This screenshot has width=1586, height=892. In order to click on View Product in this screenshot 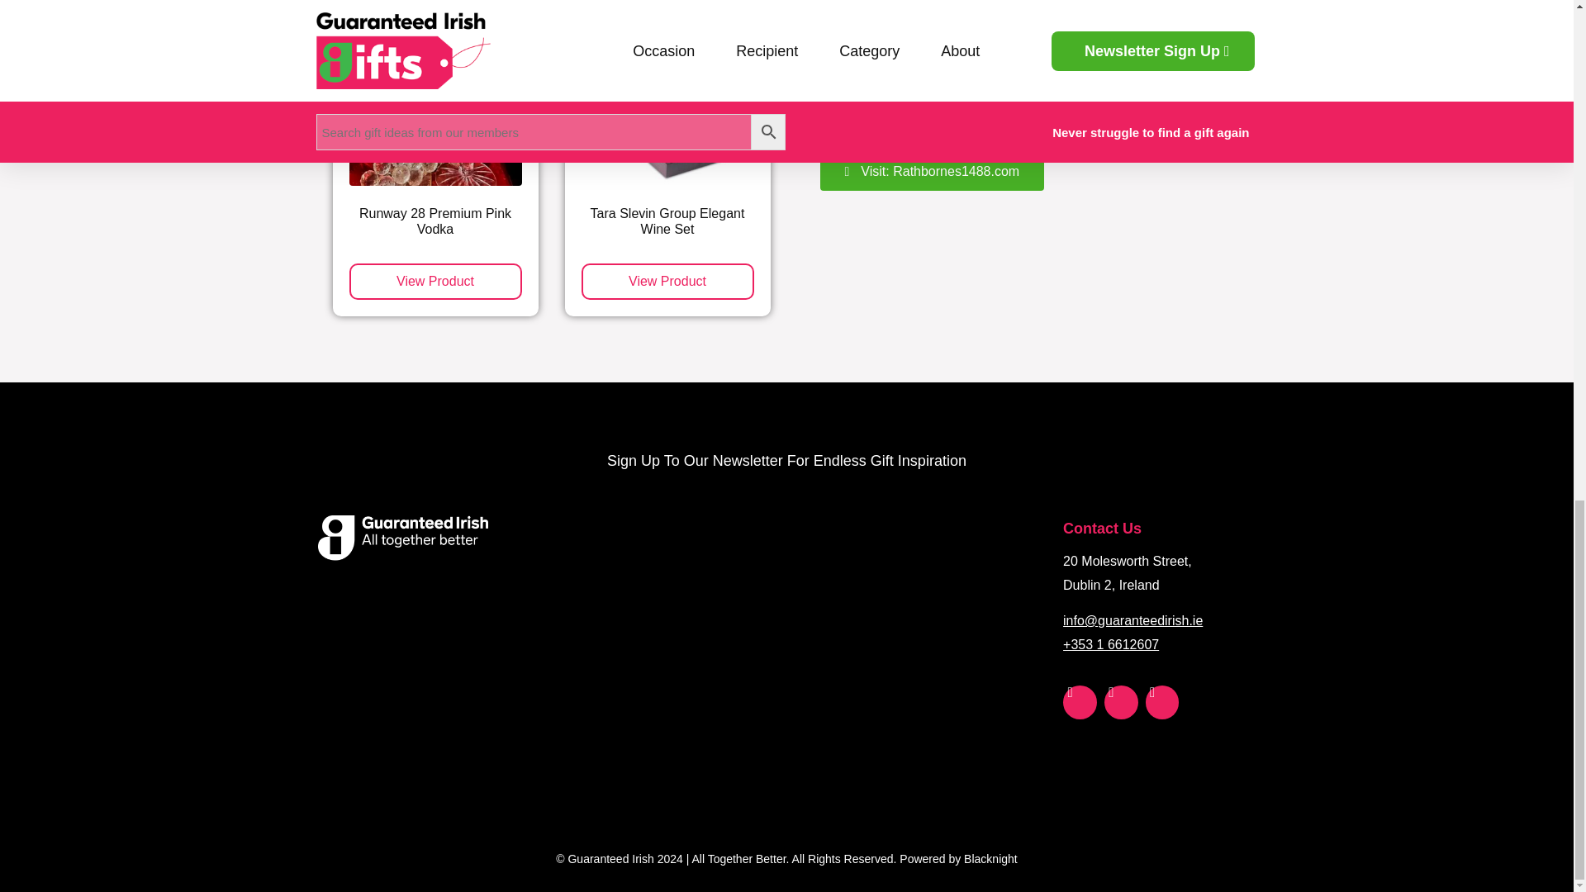, I will do `click(667, 281)`.